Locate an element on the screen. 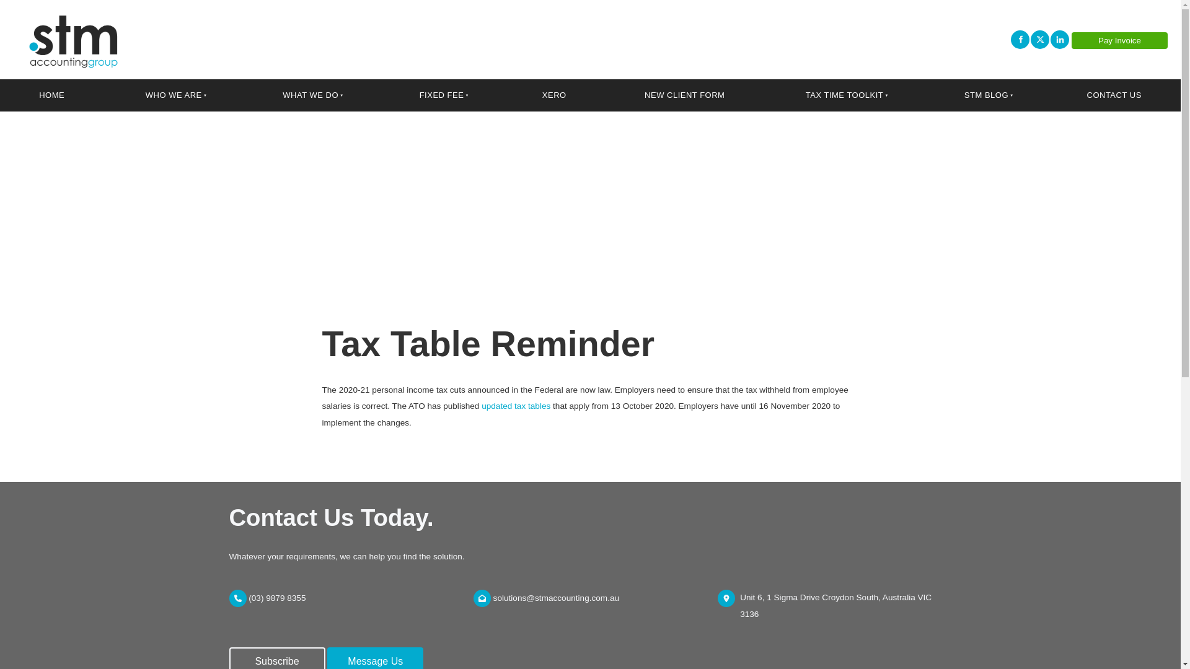  HOME is located at coordinates (52, 95).